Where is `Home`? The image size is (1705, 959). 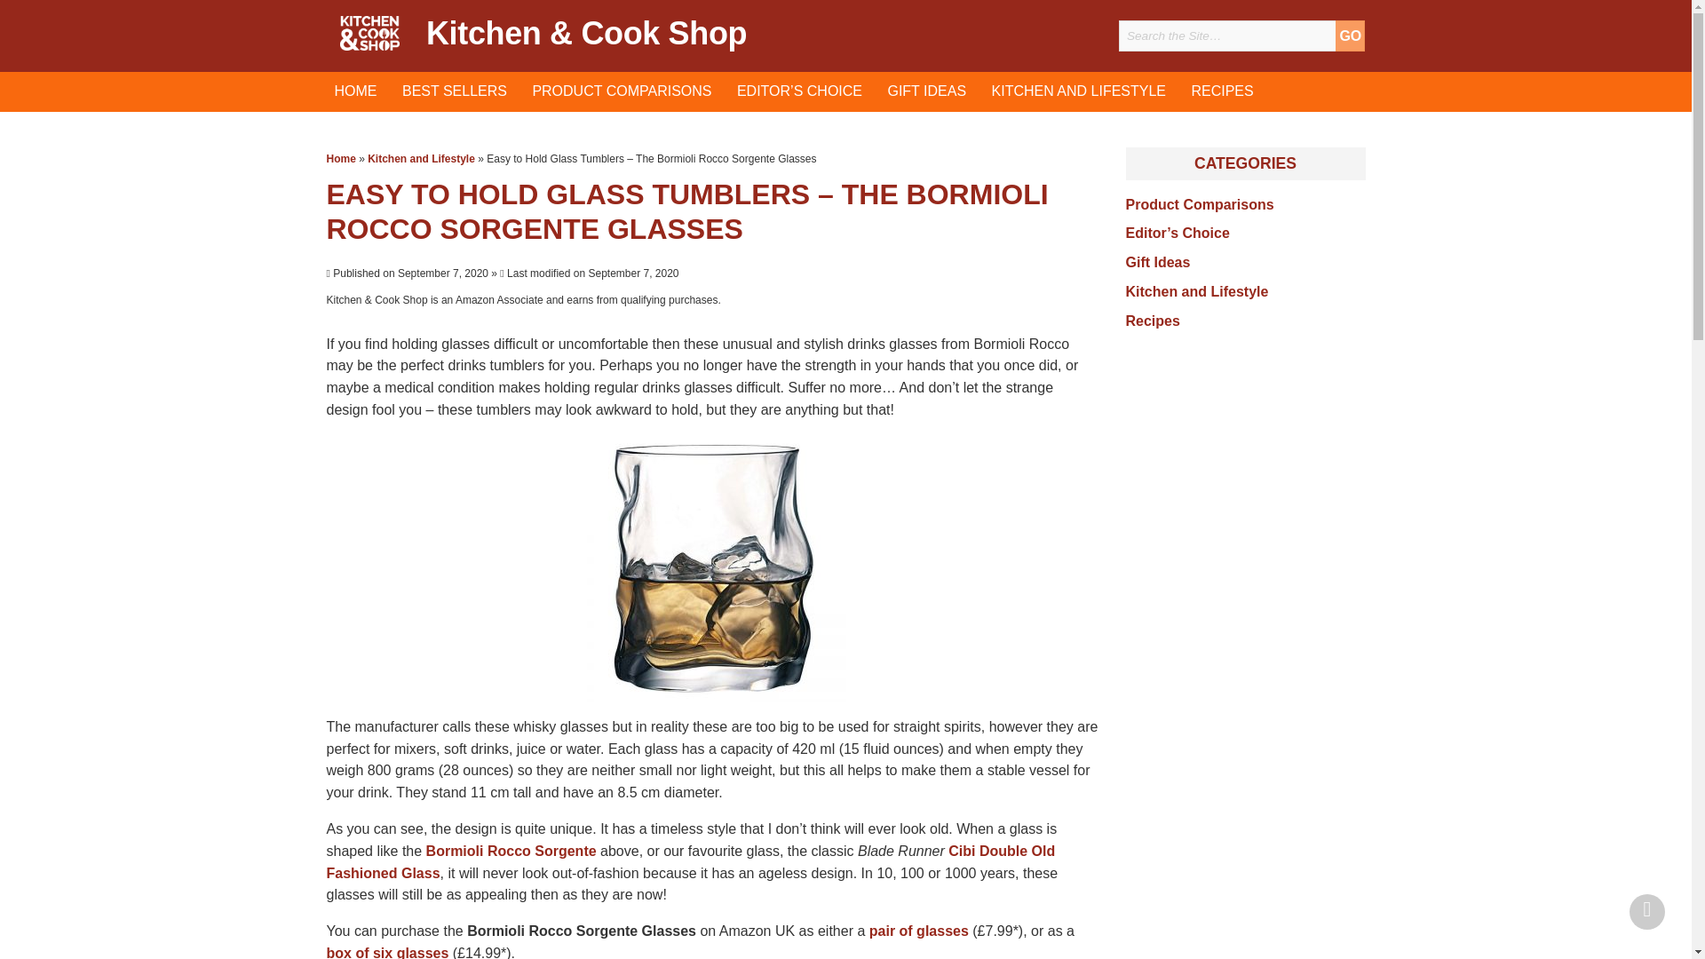
Home is located at coordinates (355, 92).